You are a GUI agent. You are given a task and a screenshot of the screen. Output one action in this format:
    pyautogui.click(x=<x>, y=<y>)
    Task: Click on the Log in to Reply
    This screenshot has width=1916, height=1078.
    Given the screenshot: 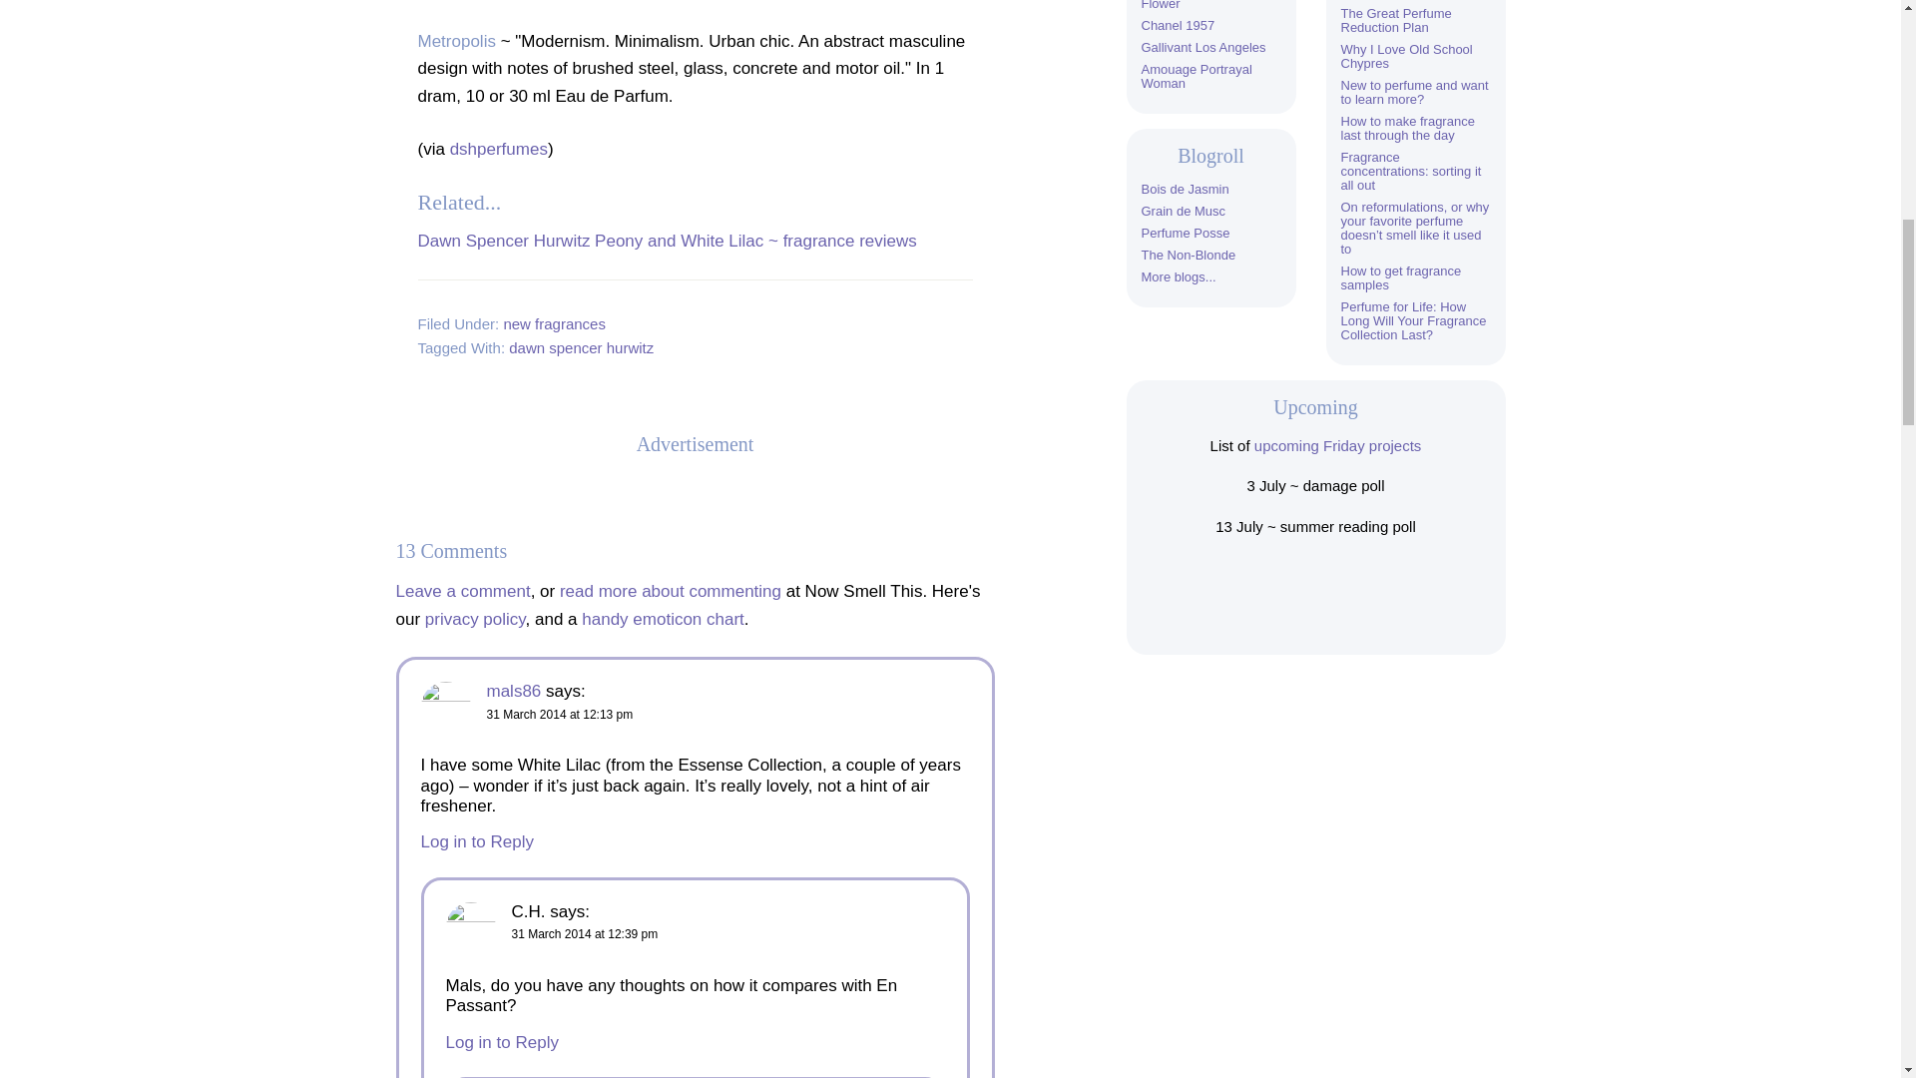 What is the action you would take?
    pyautogui.click(x=501, y=1042)
    